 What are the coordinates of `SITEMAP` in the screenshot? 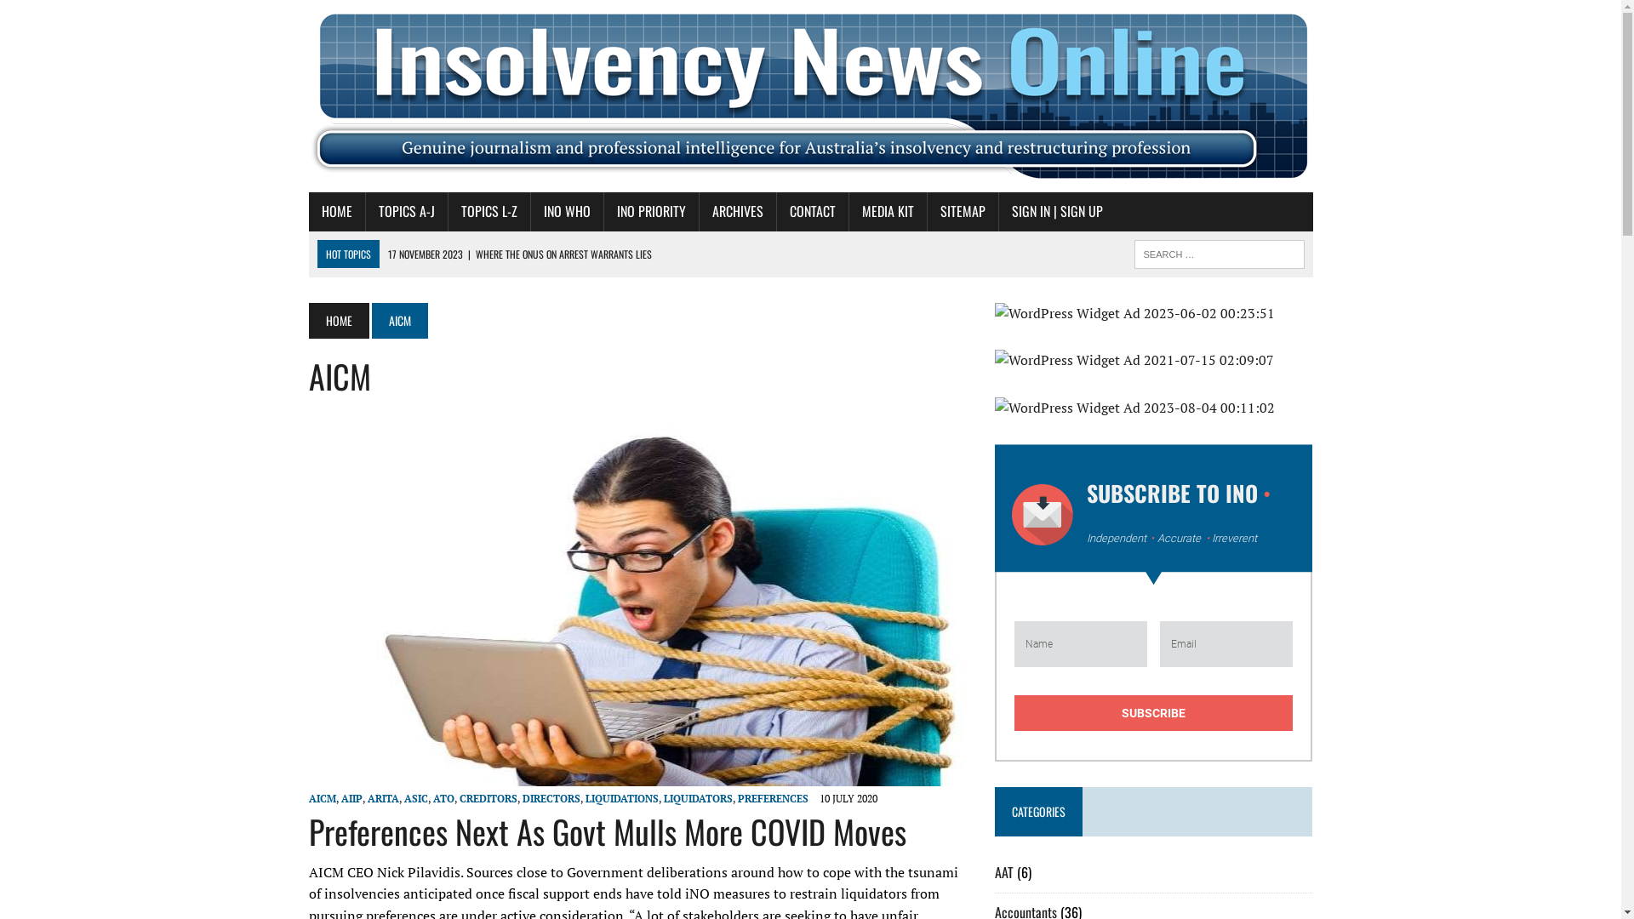 It's located at (963, 212).